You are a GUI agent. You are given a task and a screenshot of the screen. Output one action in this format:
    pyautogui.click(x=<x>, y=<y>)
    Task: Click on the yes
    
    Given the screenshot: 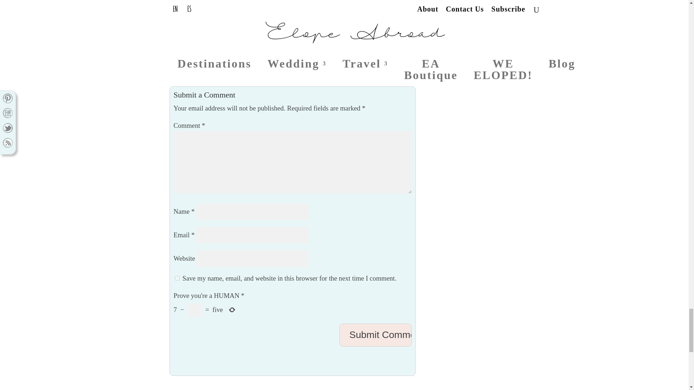 What is the action you would take?
    pyautogui.click(x=177, y=278)
    